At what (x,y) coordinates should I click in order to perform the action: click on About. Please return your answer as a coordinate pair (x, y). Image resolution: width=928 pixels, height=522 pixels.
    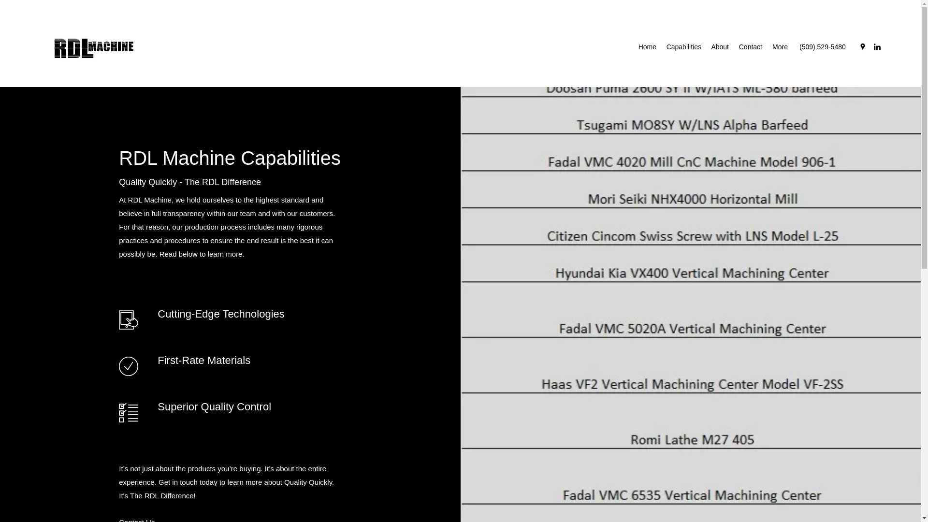
    Looking at the image, I should click on (720, 47).